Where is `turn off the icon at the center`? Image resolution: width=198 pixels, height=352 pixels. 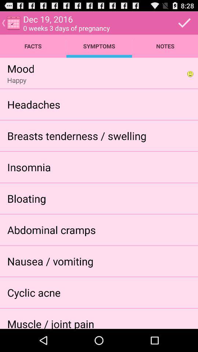
turn off the icon at the center is located at coordinates (77, 136).